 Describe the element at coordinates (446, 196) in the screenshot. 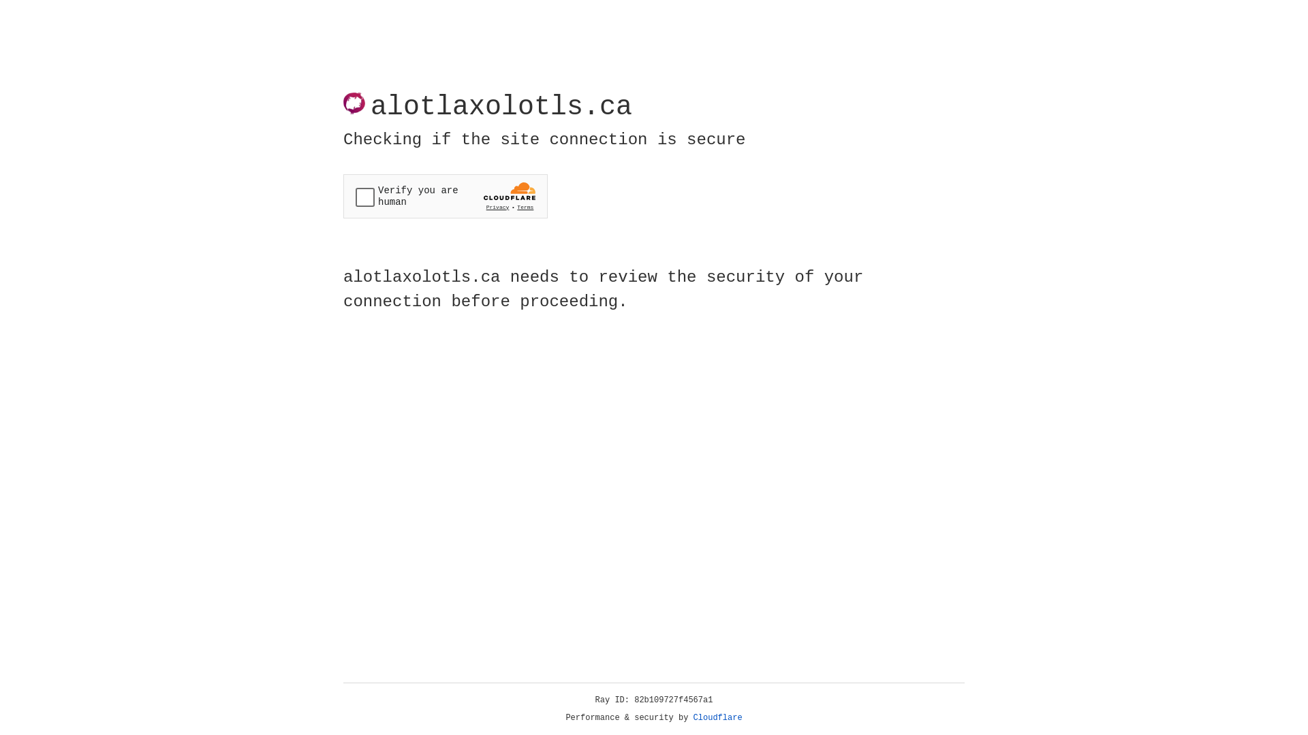

I see `Widget containing a Cloudflare security challenge` at that location.